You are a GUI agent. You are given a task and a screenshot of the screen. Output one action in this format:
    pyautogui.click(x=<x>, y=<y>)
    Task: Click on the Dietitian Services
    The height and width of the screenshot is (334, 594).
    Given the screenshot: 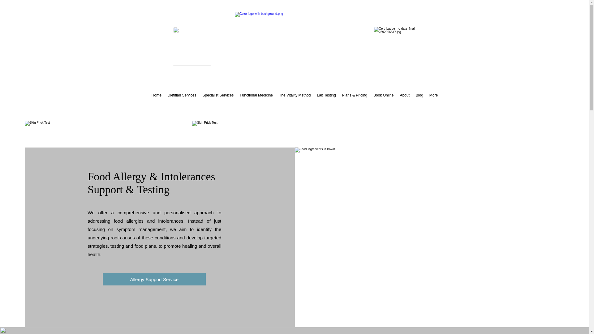 What is the action you would take?
    pyautogui.click(x=182, y=100)
    